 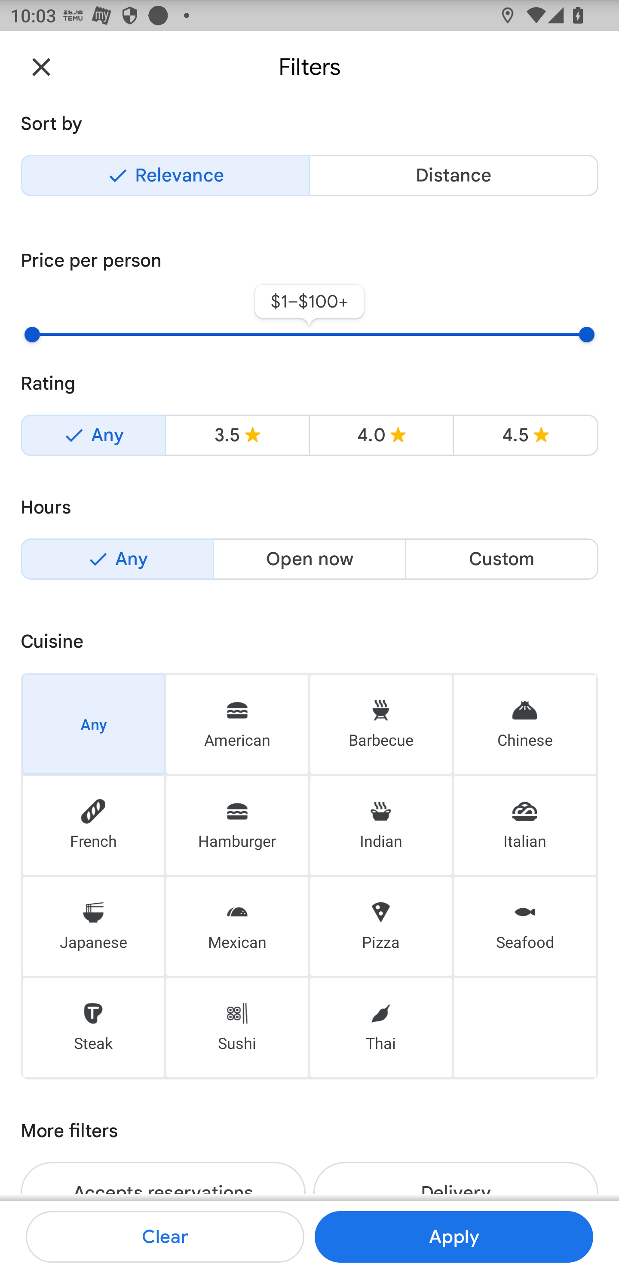 What do you see at coordinates (381, 723) in the screenshot?
I see `Barbecue` at bounding box center [381, 723].